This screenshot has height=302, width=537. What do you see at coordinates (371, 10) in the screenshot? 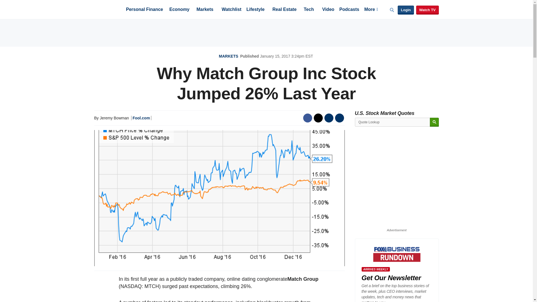
I see `More` at bounding box center [371, 10].